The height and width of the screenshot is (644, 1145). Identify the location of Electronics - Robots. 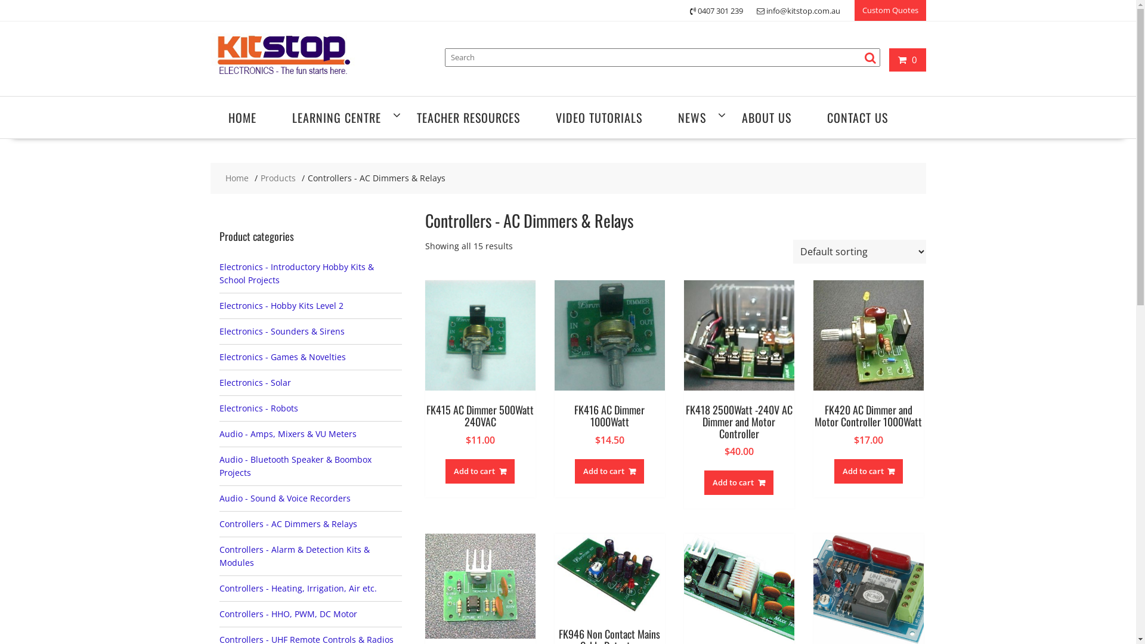
(259, 408).